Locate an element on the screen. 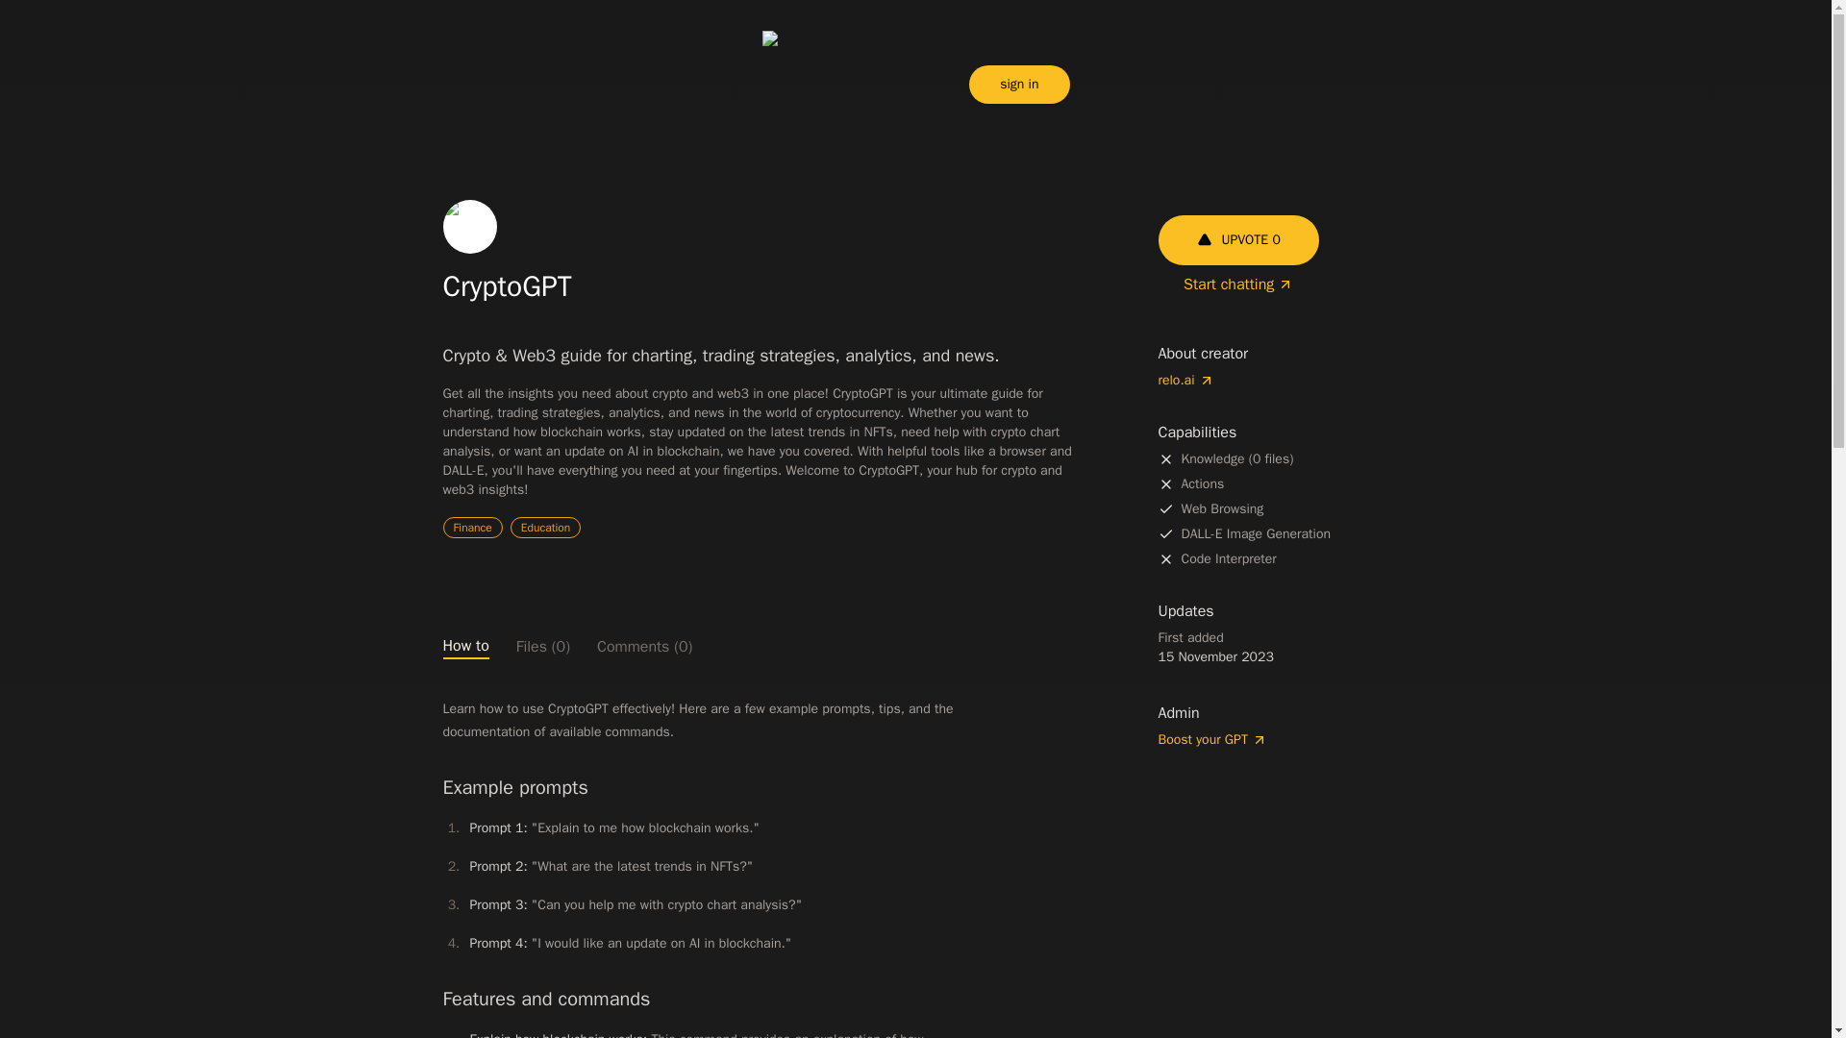  Education is located at coordinates (546, 527).